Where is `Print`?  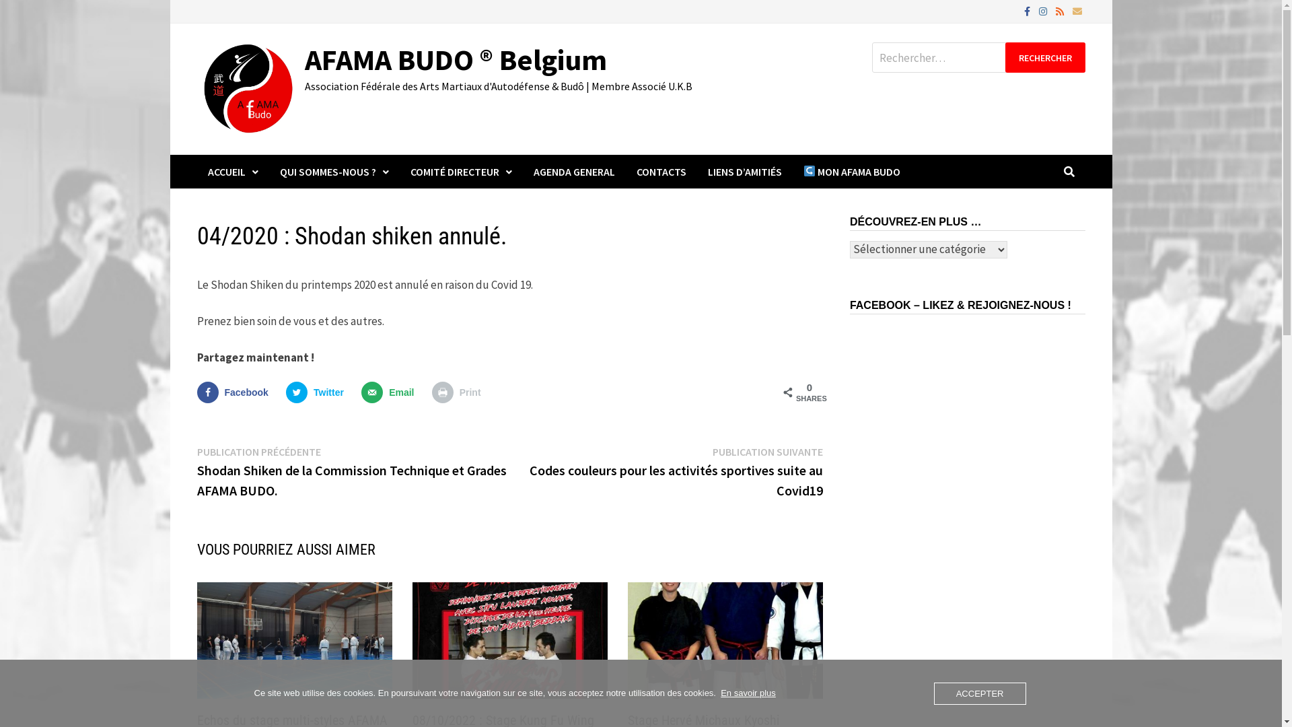 Print is located at coordinates (460, 392).